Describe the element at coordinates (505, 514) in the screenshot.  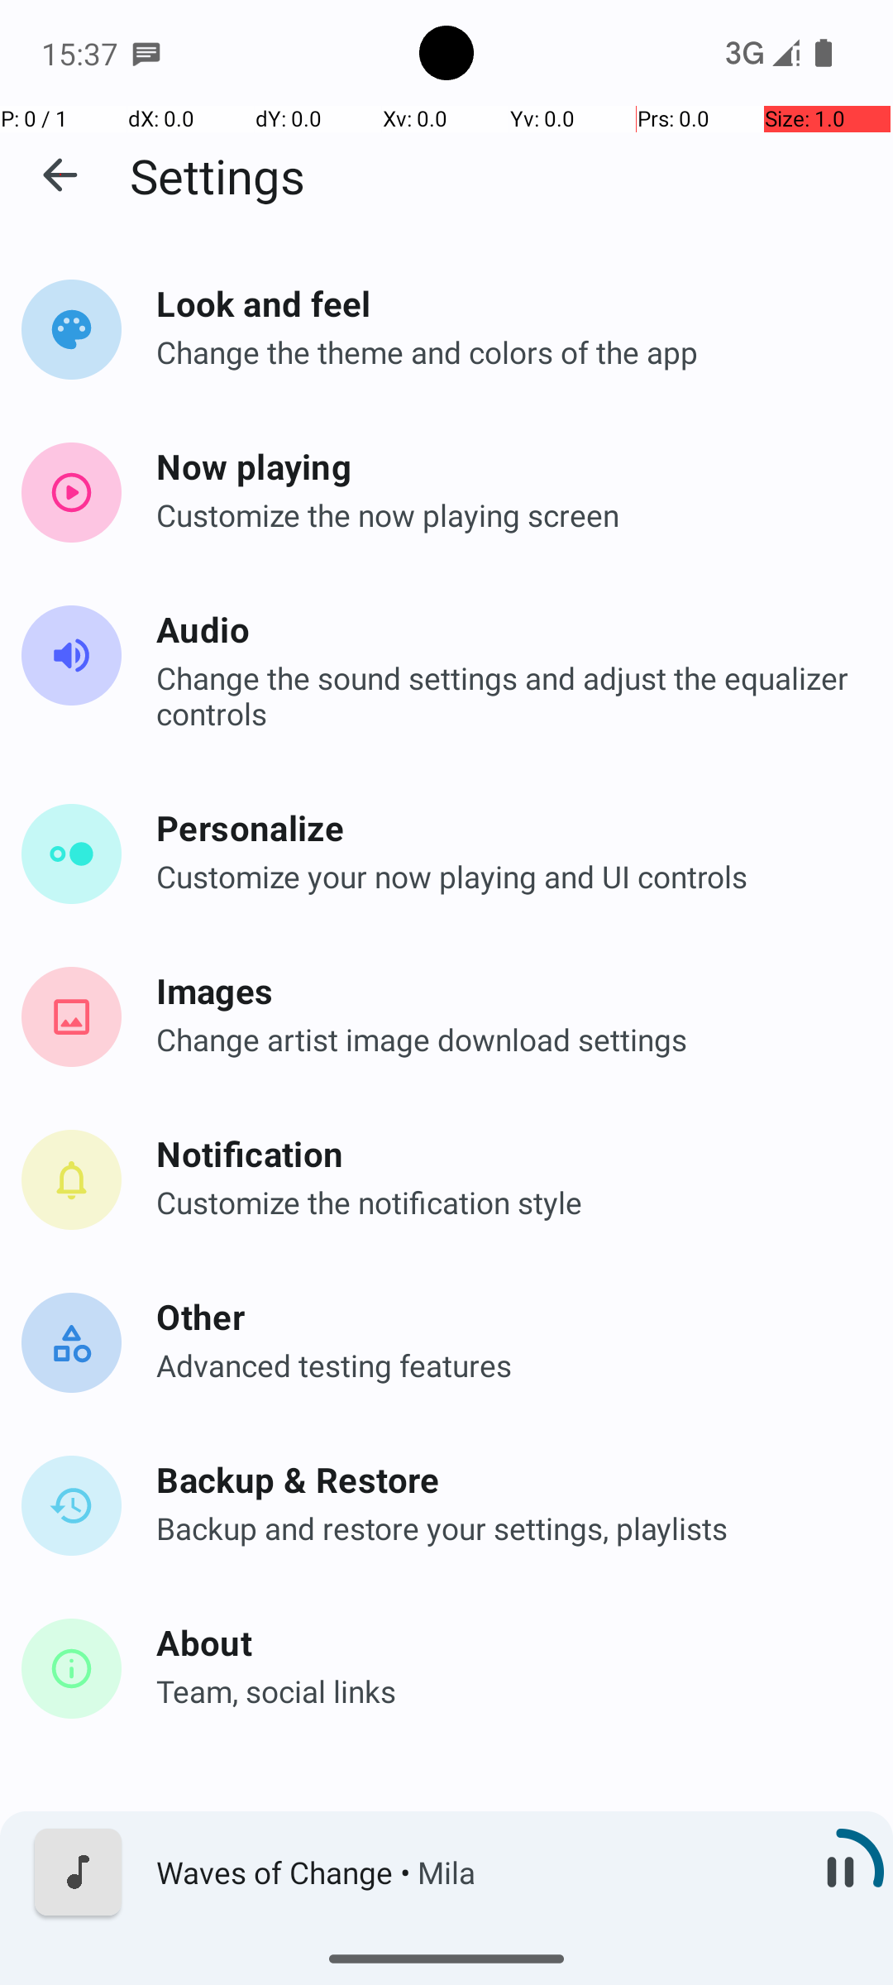
I see `Customize the now playing screen` at that location.